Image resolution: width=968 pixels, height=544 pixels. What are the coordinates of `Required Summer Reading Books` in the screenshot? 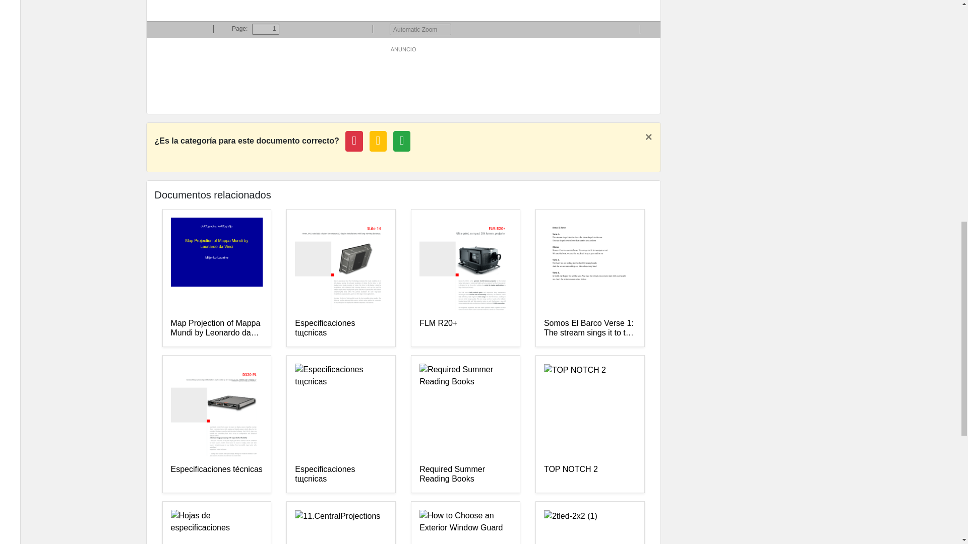 It's located at (465, 474).